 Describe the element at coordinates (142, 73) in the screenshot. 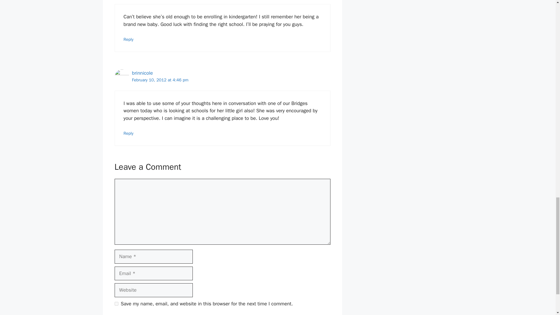

I see `brinnicole` at that location.